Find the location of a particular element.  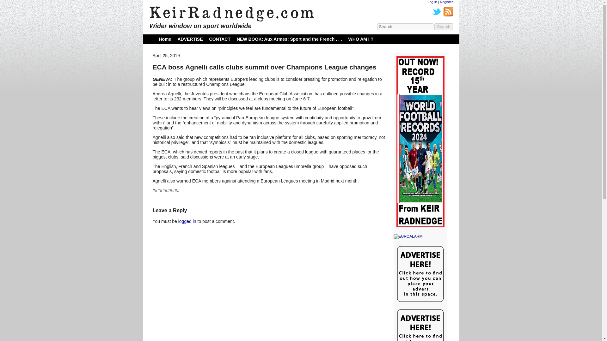

ADVERTISE is located at coordinates (190, 39).